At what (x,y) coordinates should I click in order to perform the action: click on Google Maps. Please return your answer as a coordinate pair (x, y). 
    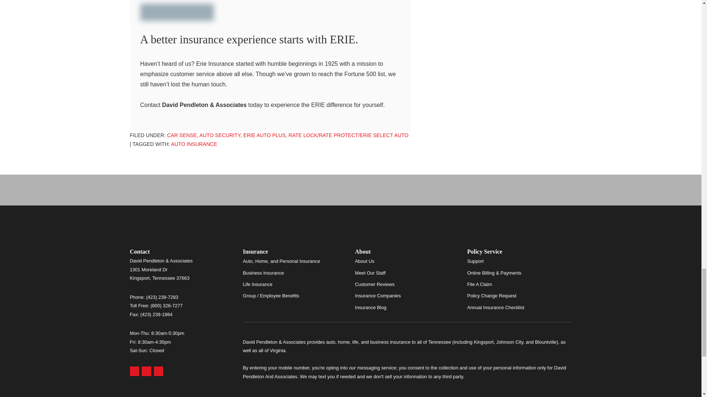
    Looking at the image, I should click on (134, 371).